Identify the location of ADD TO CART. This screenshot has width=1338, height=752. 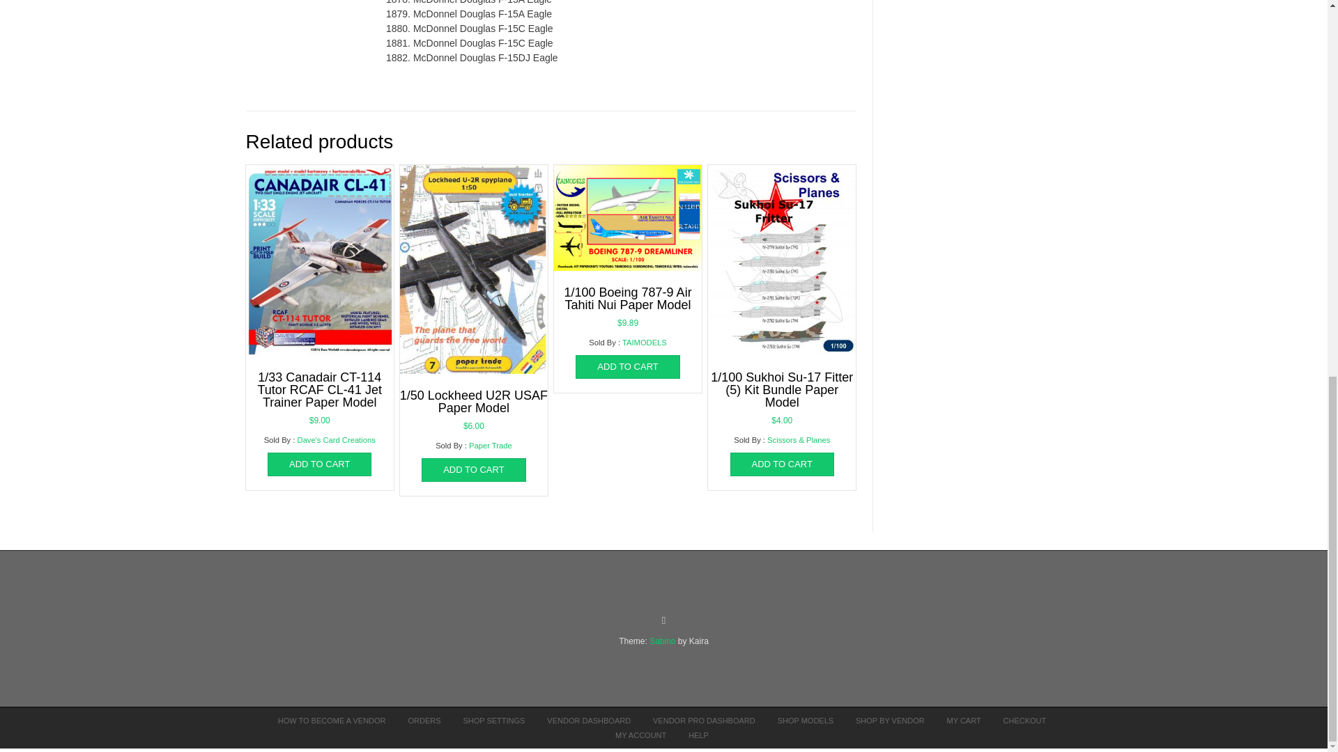
(473, 469).